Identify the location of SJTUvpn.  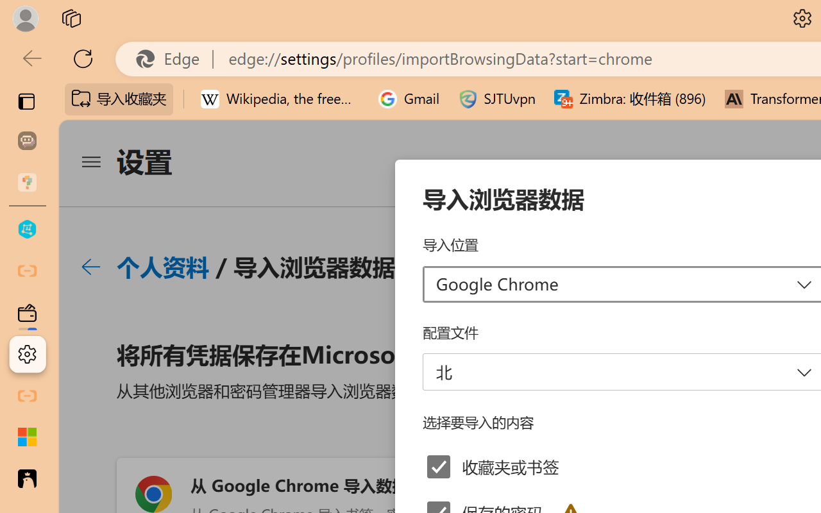
(496, 99).